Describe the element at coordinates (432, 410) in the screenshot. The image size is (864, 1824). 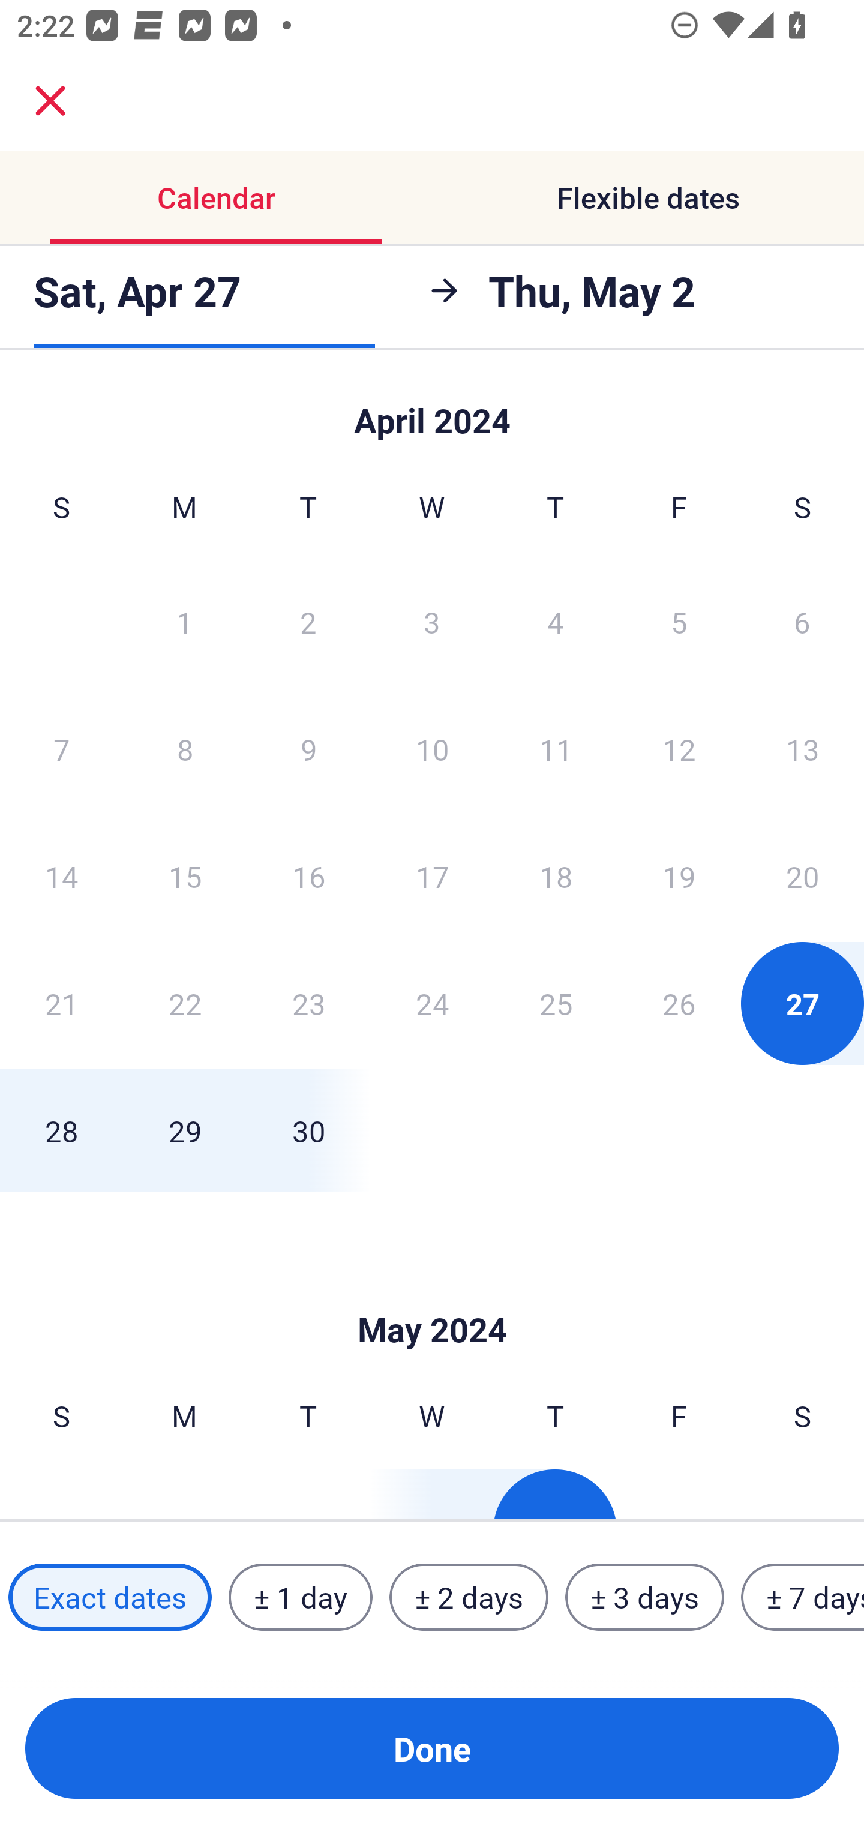
I see `Skip to Done` at that location.